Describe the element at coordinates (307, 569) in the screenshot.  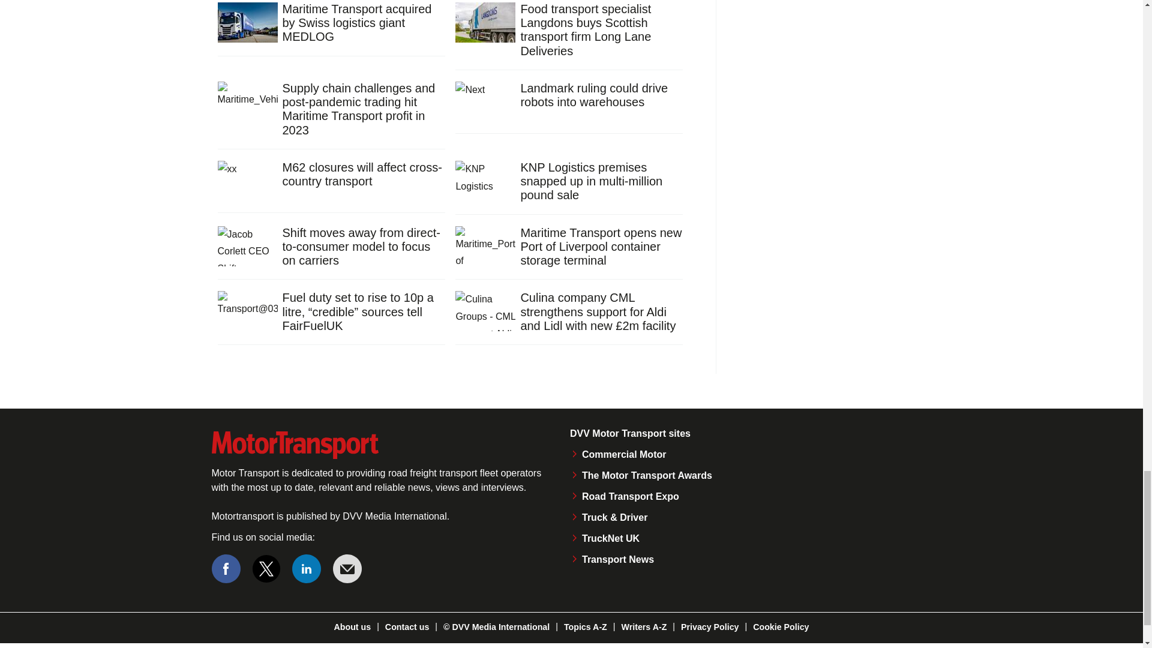
I see `Connect with us on Linked in` at that location.